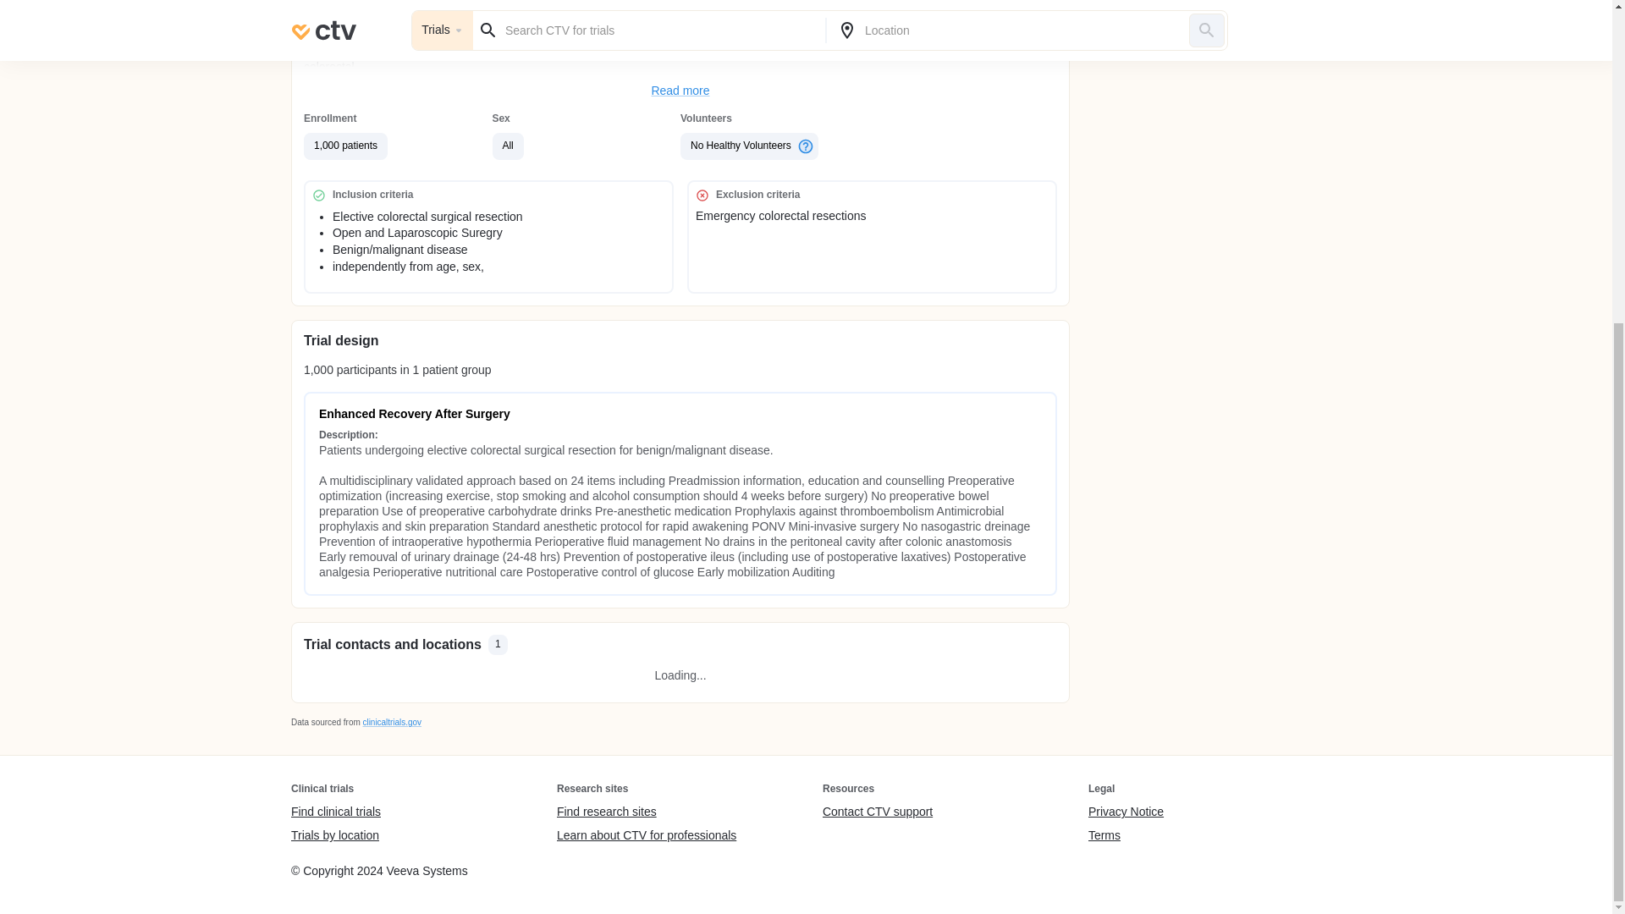 This screenshot has width=1625, height=914. I want to click on Read more, so click(680, 91).